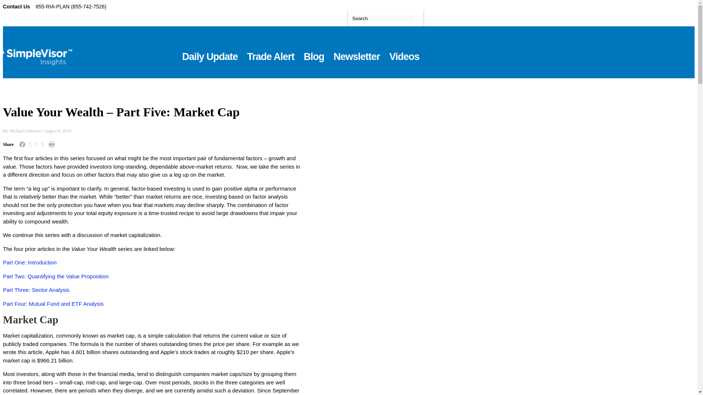 This screenshot has width=703, height=395. What do you see at coordinates (17, 6) in the screenshot?
I see `Contact Us` at bounding box center [17, 6].